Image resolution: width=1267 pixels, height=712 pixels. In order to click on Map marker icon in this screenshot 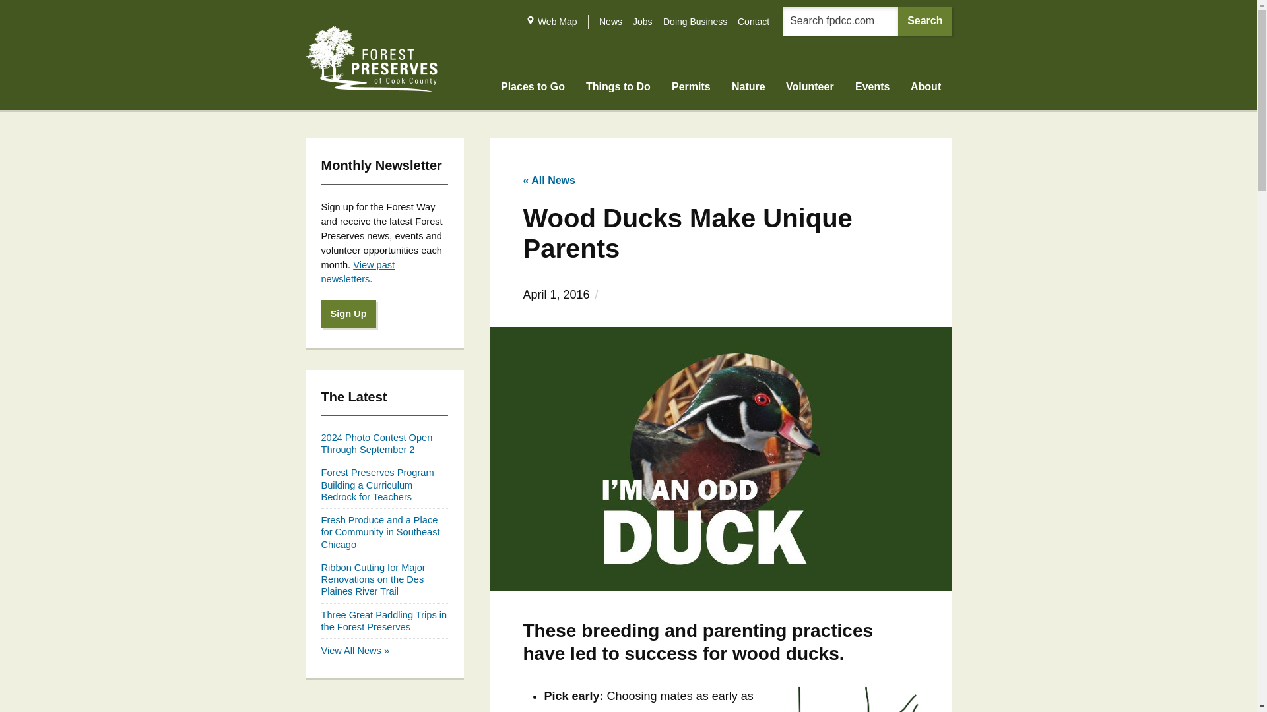, I will do `click(618, 94)`.